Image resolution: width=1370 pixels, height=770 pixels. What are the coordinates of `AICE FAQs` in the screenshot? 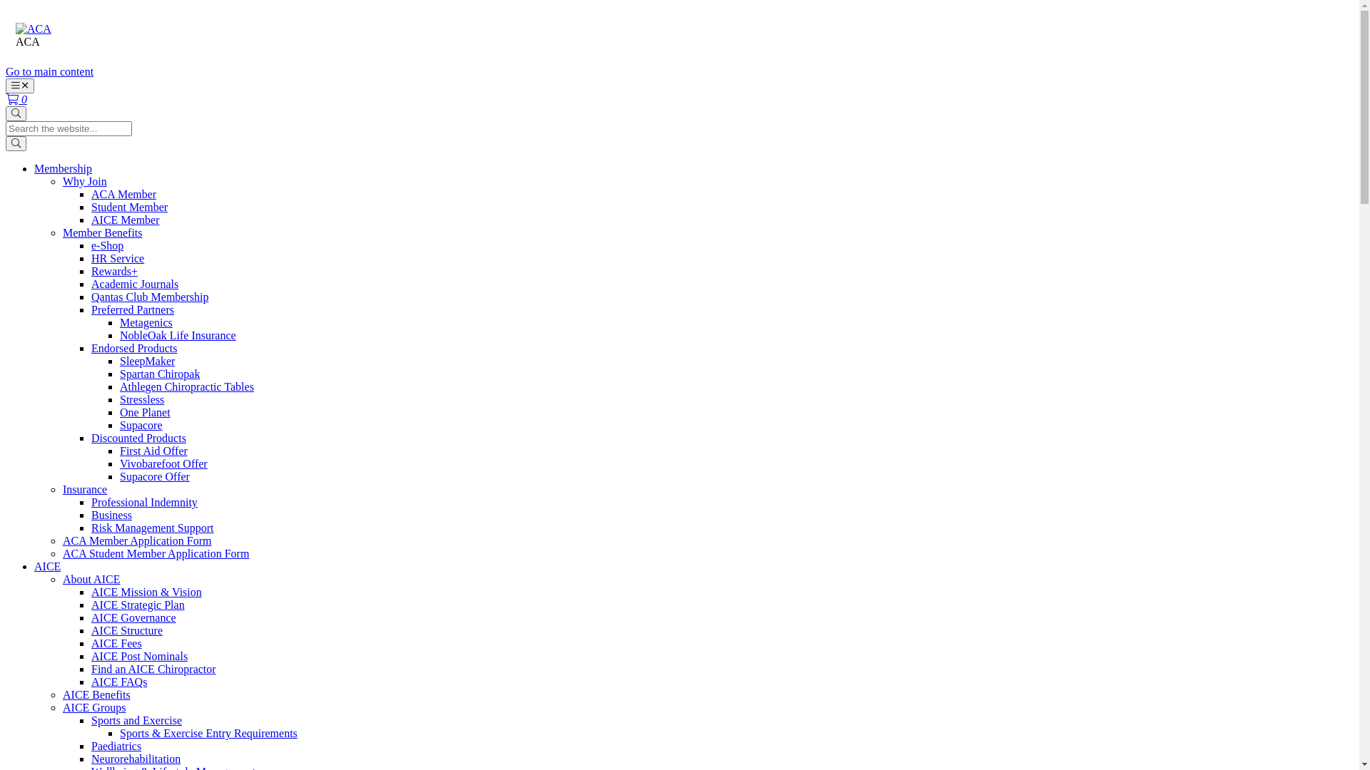 It's located at (119, 682).